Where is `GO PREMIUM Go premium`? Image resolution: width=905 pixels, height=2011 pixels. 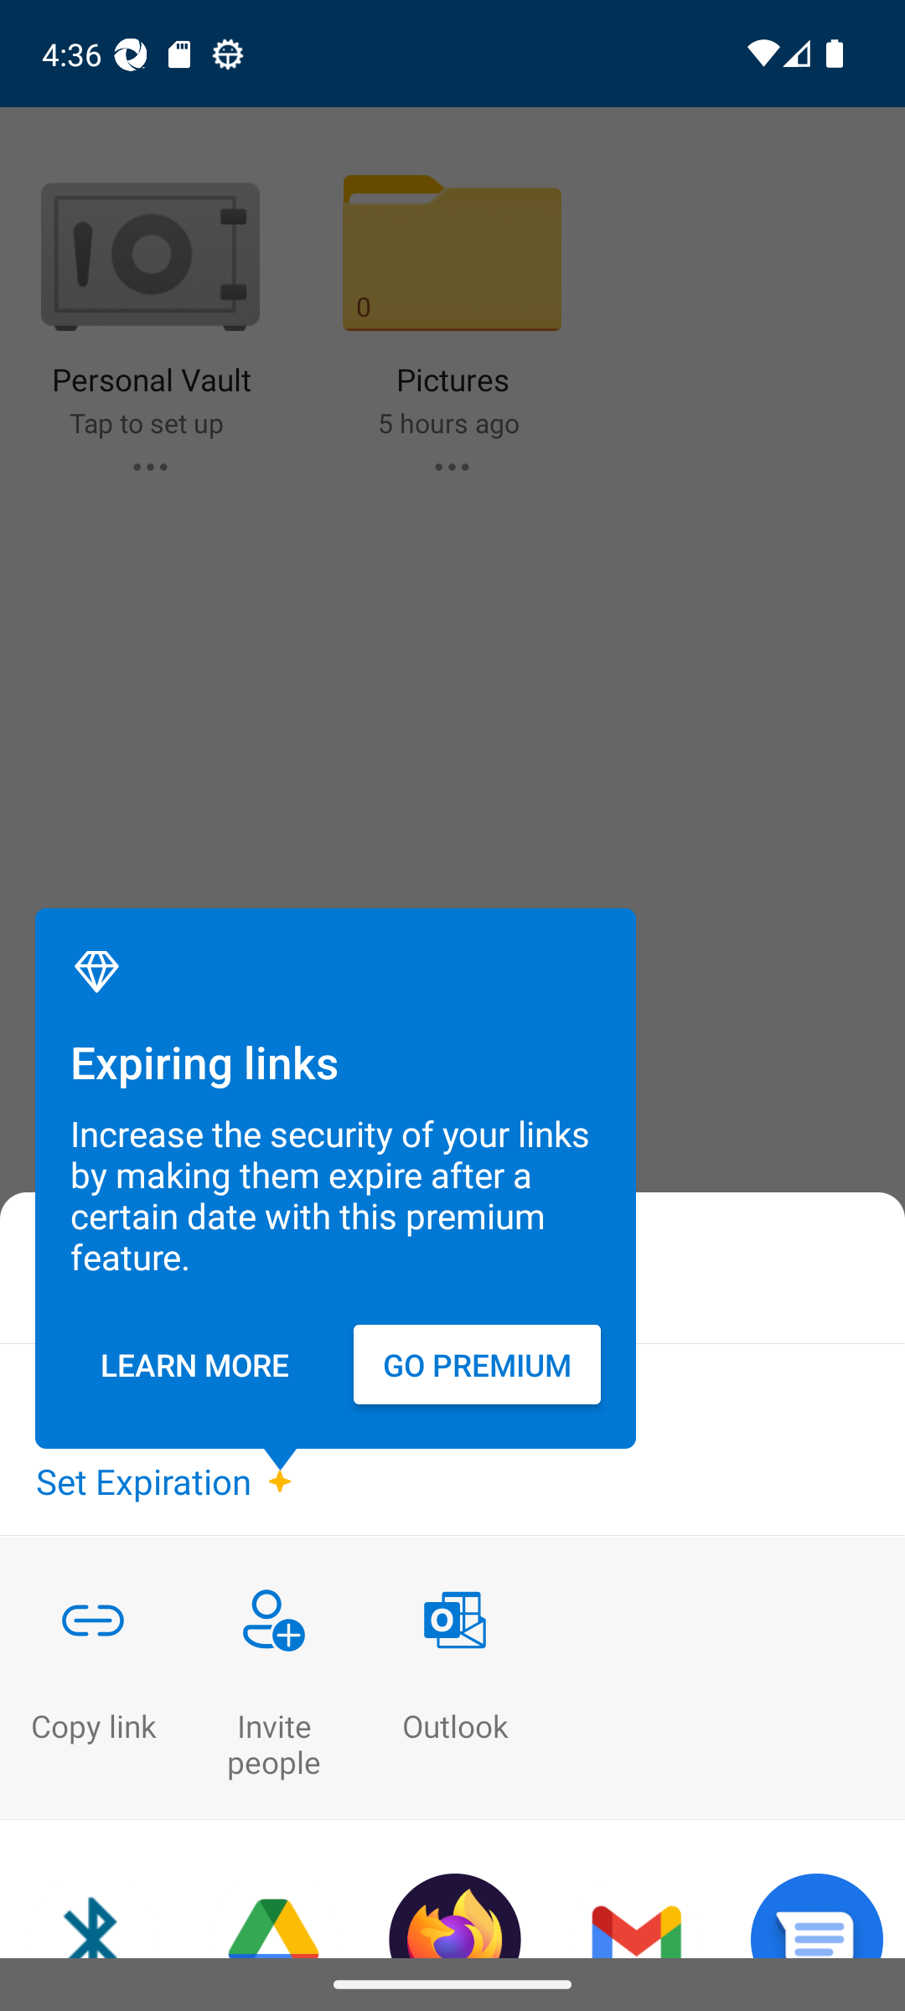 GO PREMIUM Go premium is located at coordinates (478, 1364).